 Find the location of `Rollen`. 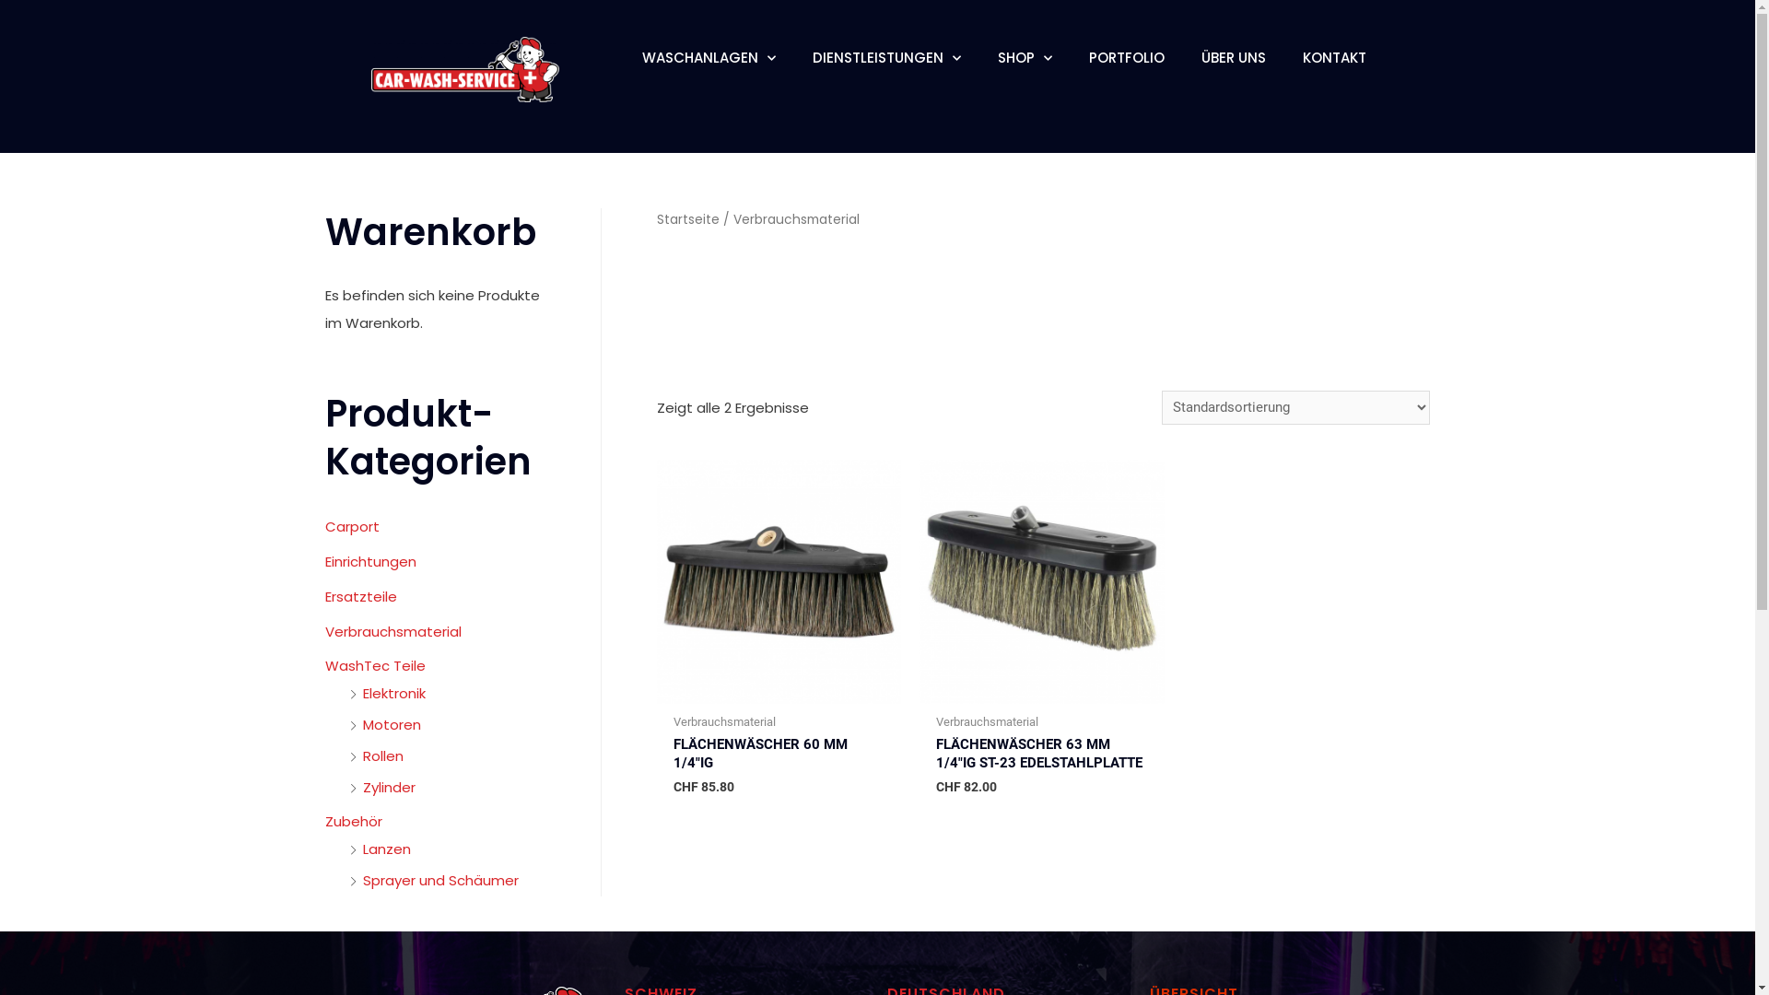

Rollen is located at coordinates (383, 755).